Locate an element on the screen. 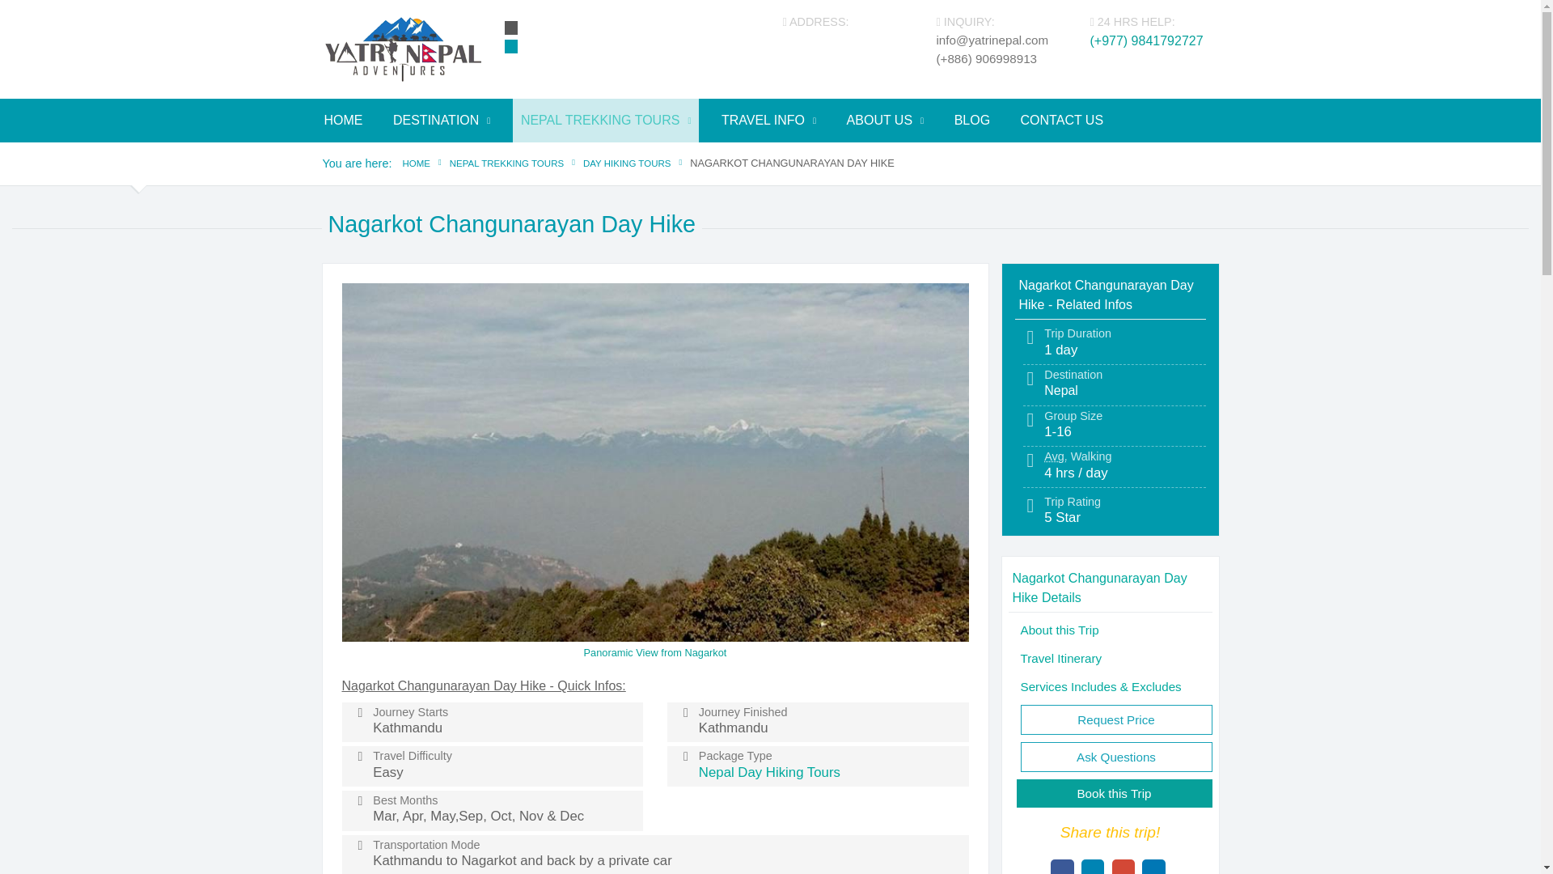 Image resolution: width=1553 pixels, height=874 pixels. EBC and Gokyo Lakes Trek is located at coordinates (1042, 159).